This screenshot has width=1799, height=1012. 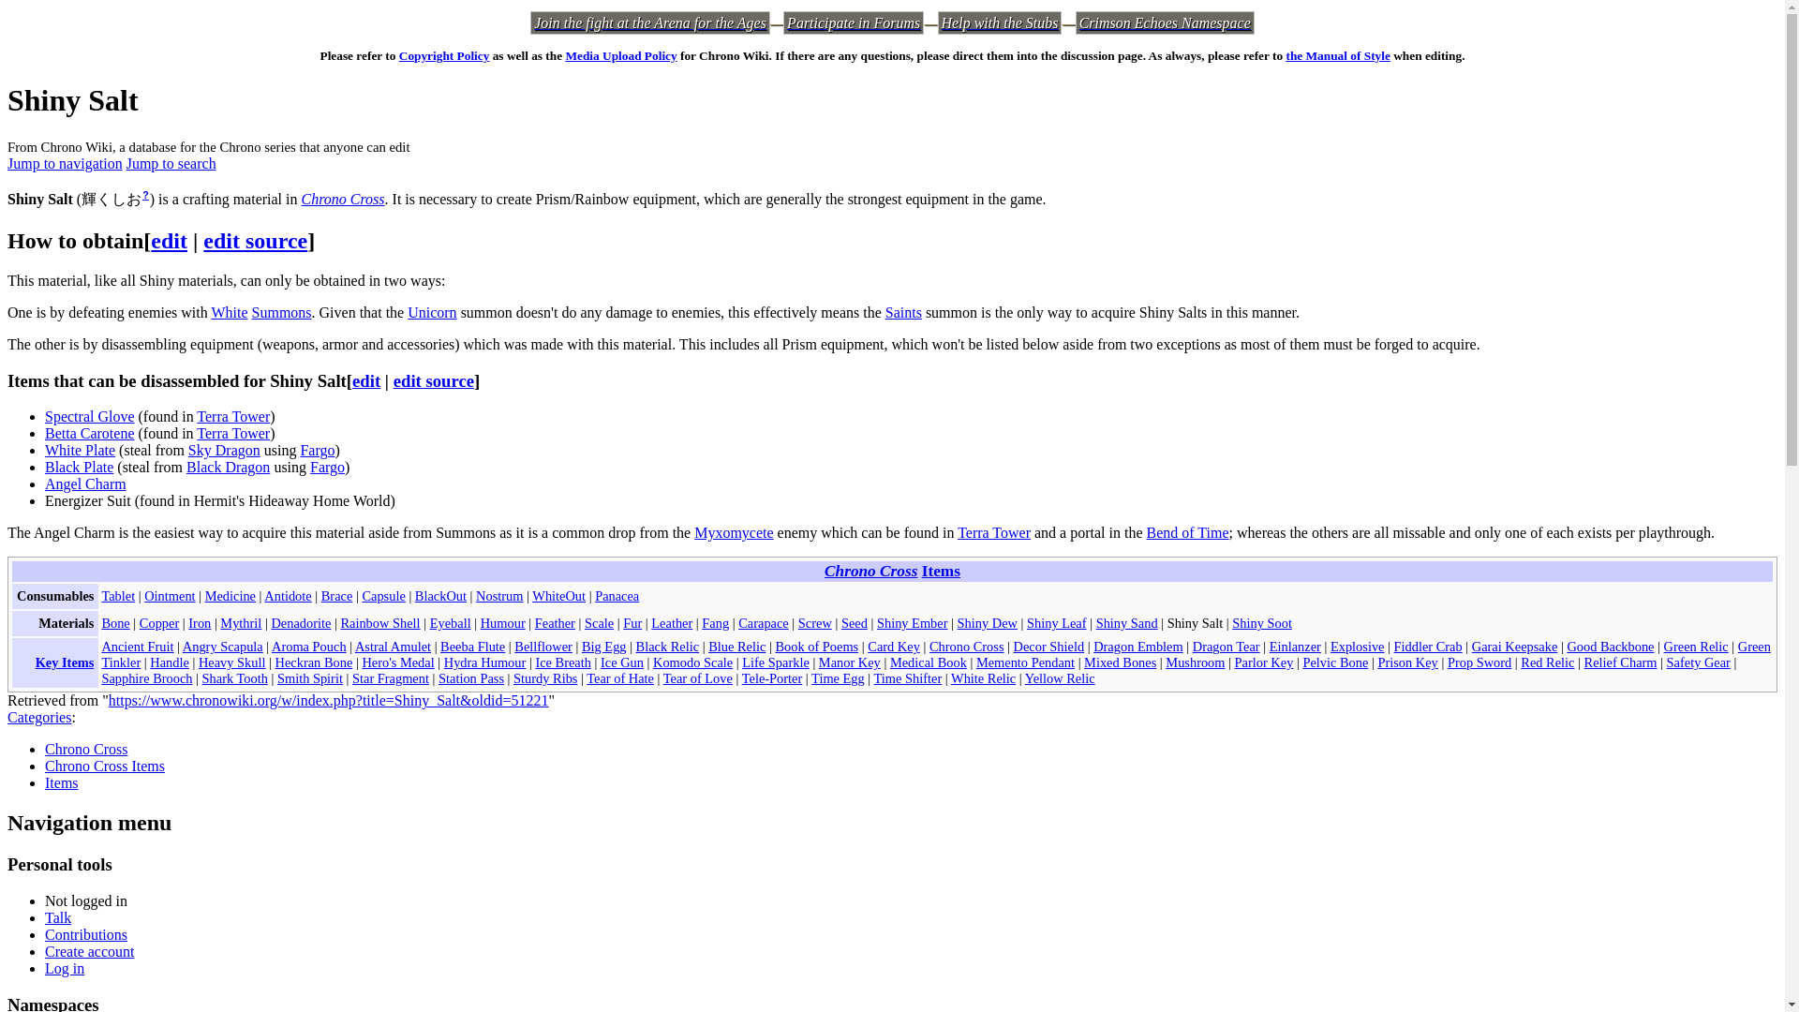 What do you see at coordinates (432, 313) in the screenshot?
I see `Unicorn` at bounding box center [432, 313].